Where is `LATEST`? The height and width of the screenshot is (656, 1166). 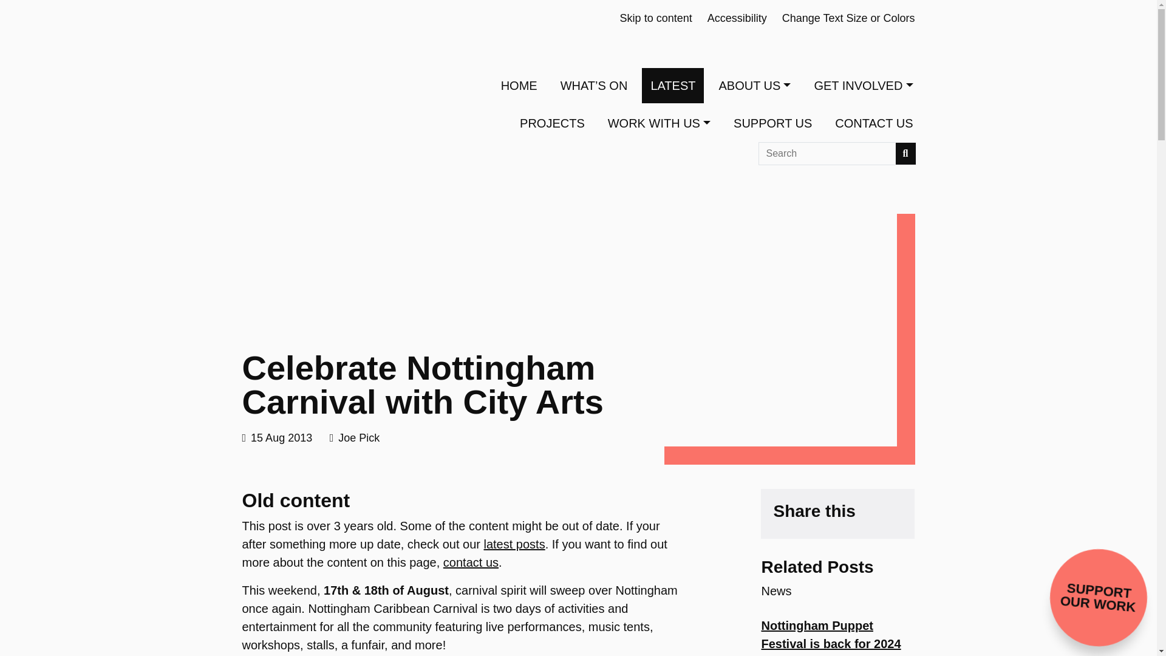
LATEST is located at coordinates (673, 85).